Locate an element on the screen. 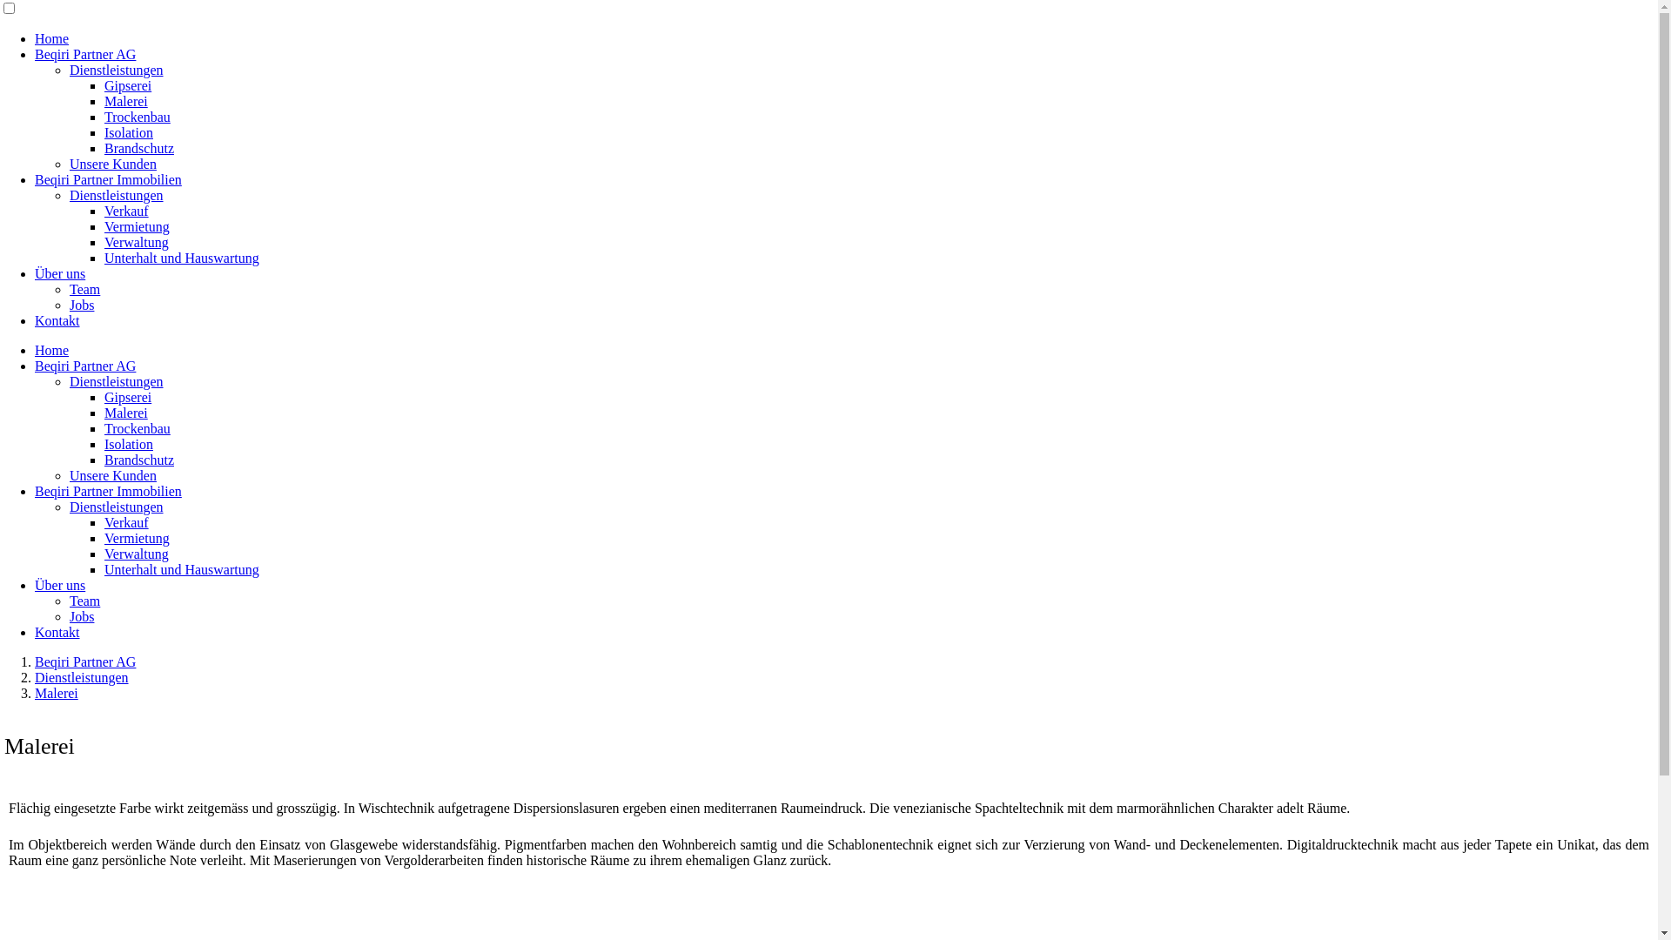 The image size is (1671, 940). Malerei is located at coordinates (57, 693).